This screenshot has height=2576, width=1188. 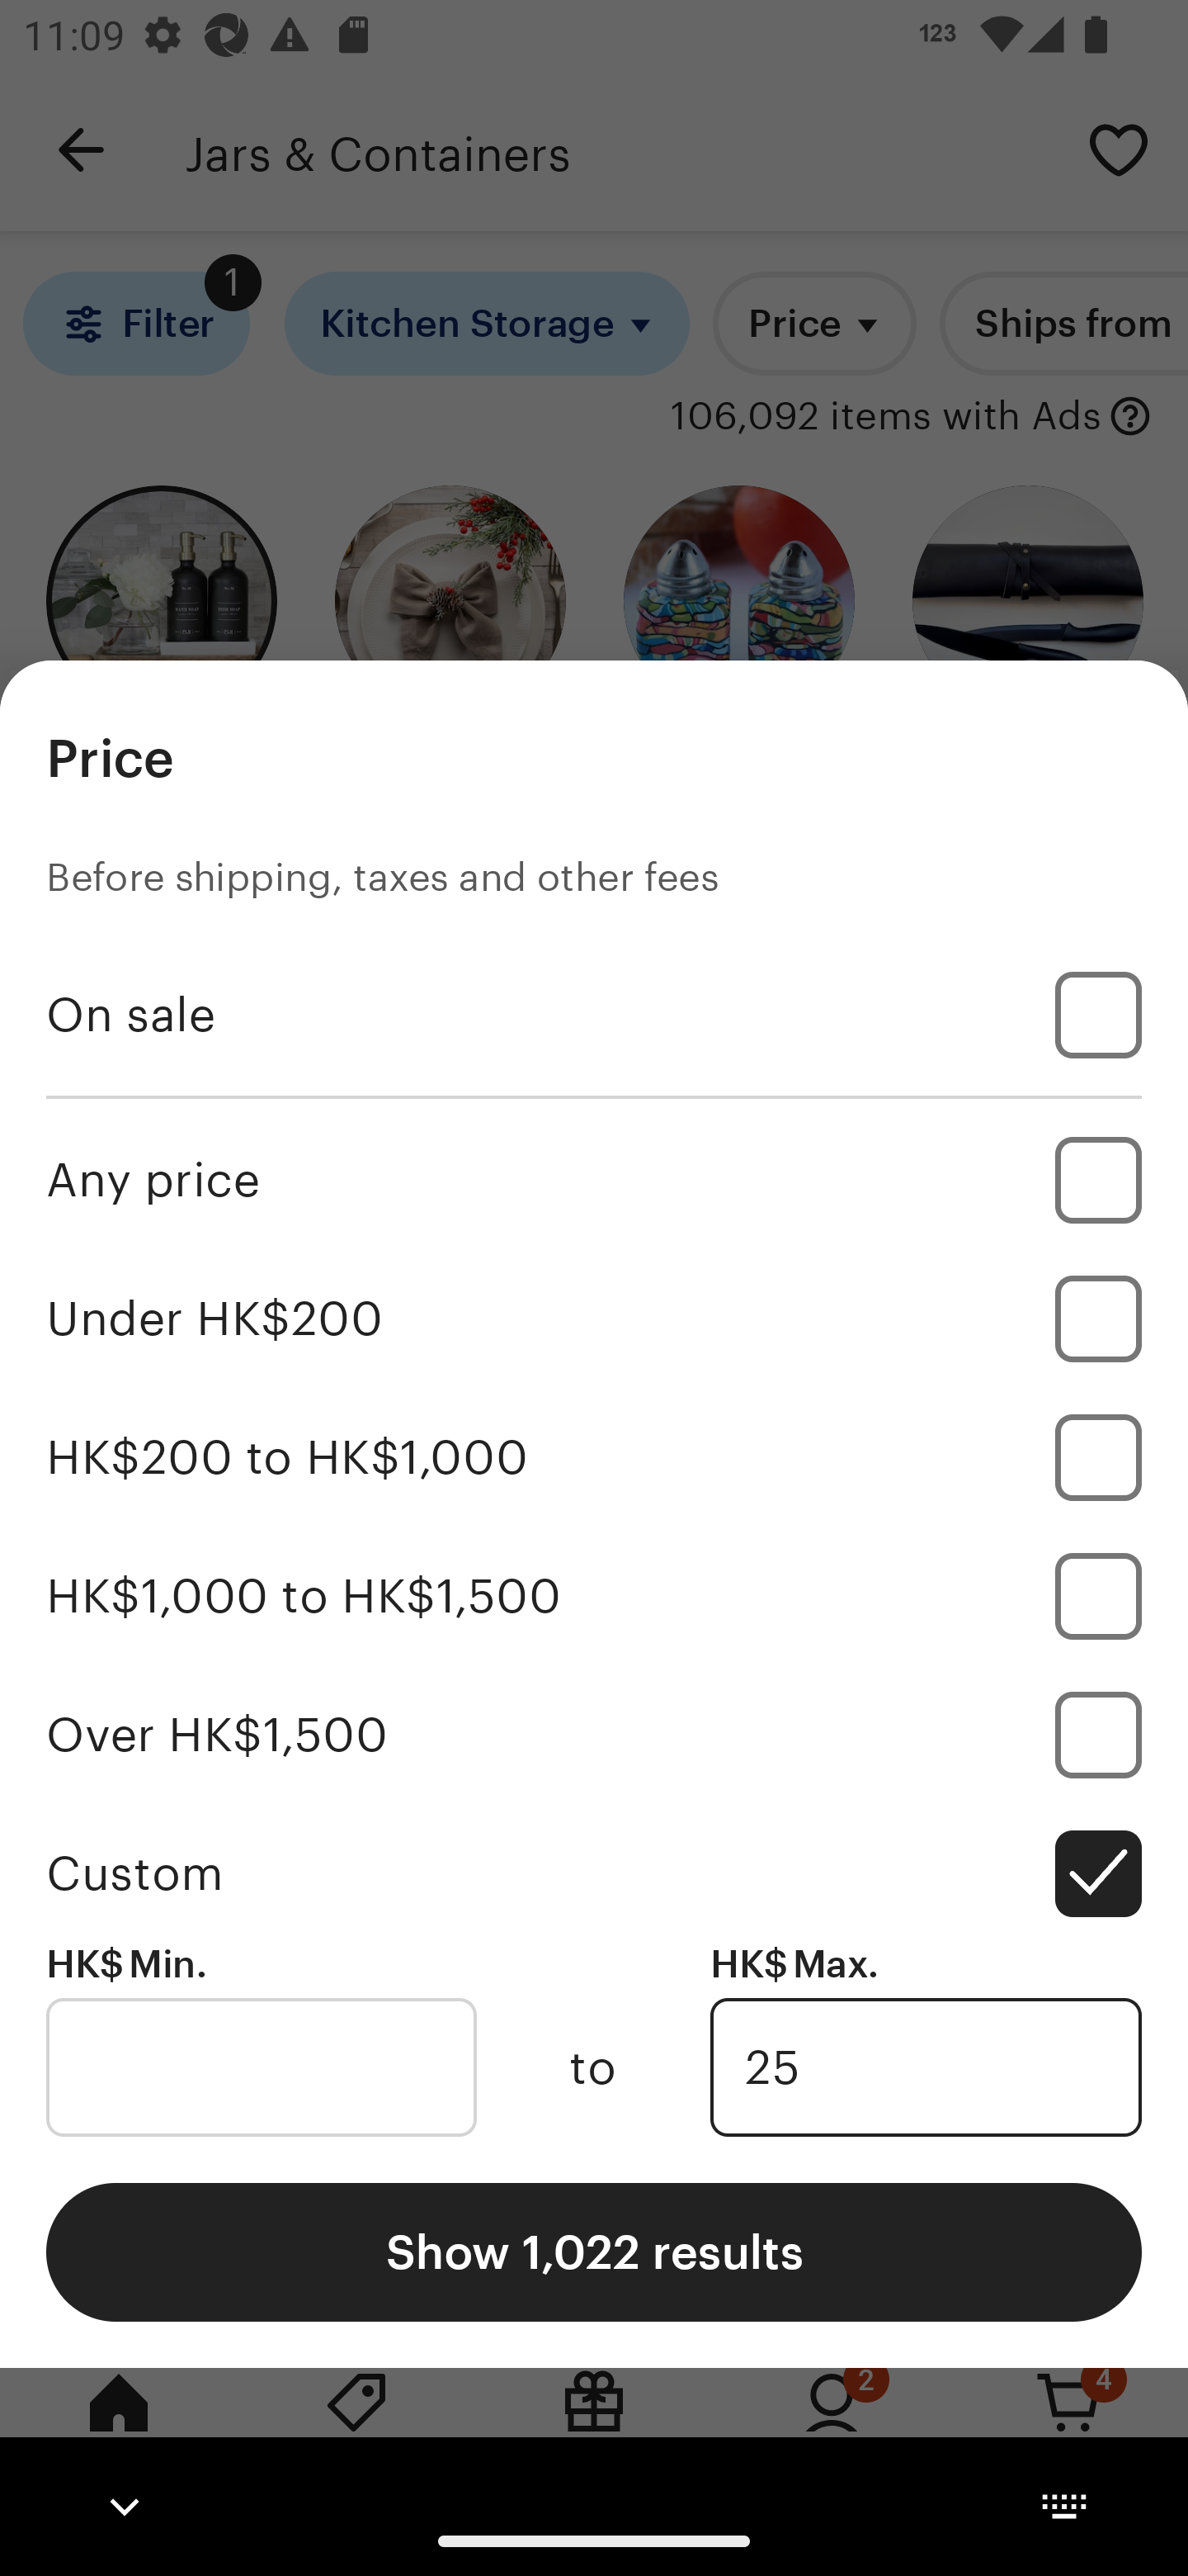 What do you see at coordinates (594, 1179) in the screenshot?
I see `Any price` at bounding box center [594, 1179].